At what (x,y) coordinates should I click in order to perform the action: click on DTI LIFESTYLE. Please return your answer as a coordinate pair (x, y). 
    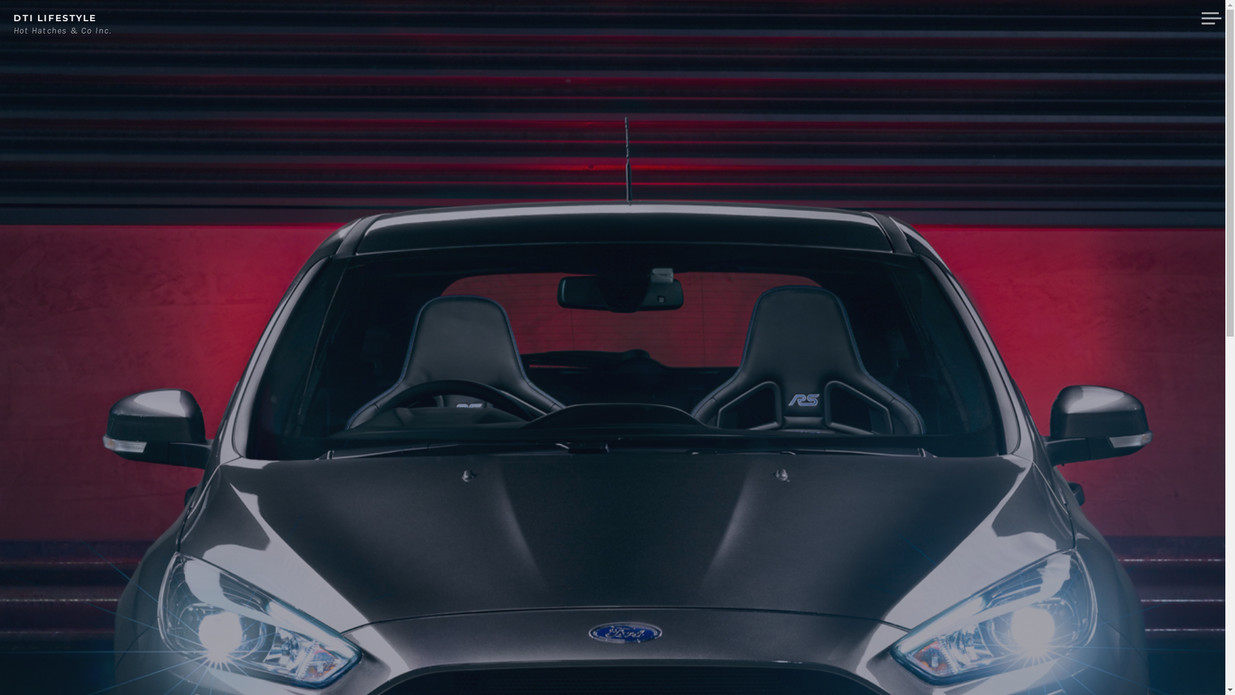
    Looking at the image, I should click on (55, 18).